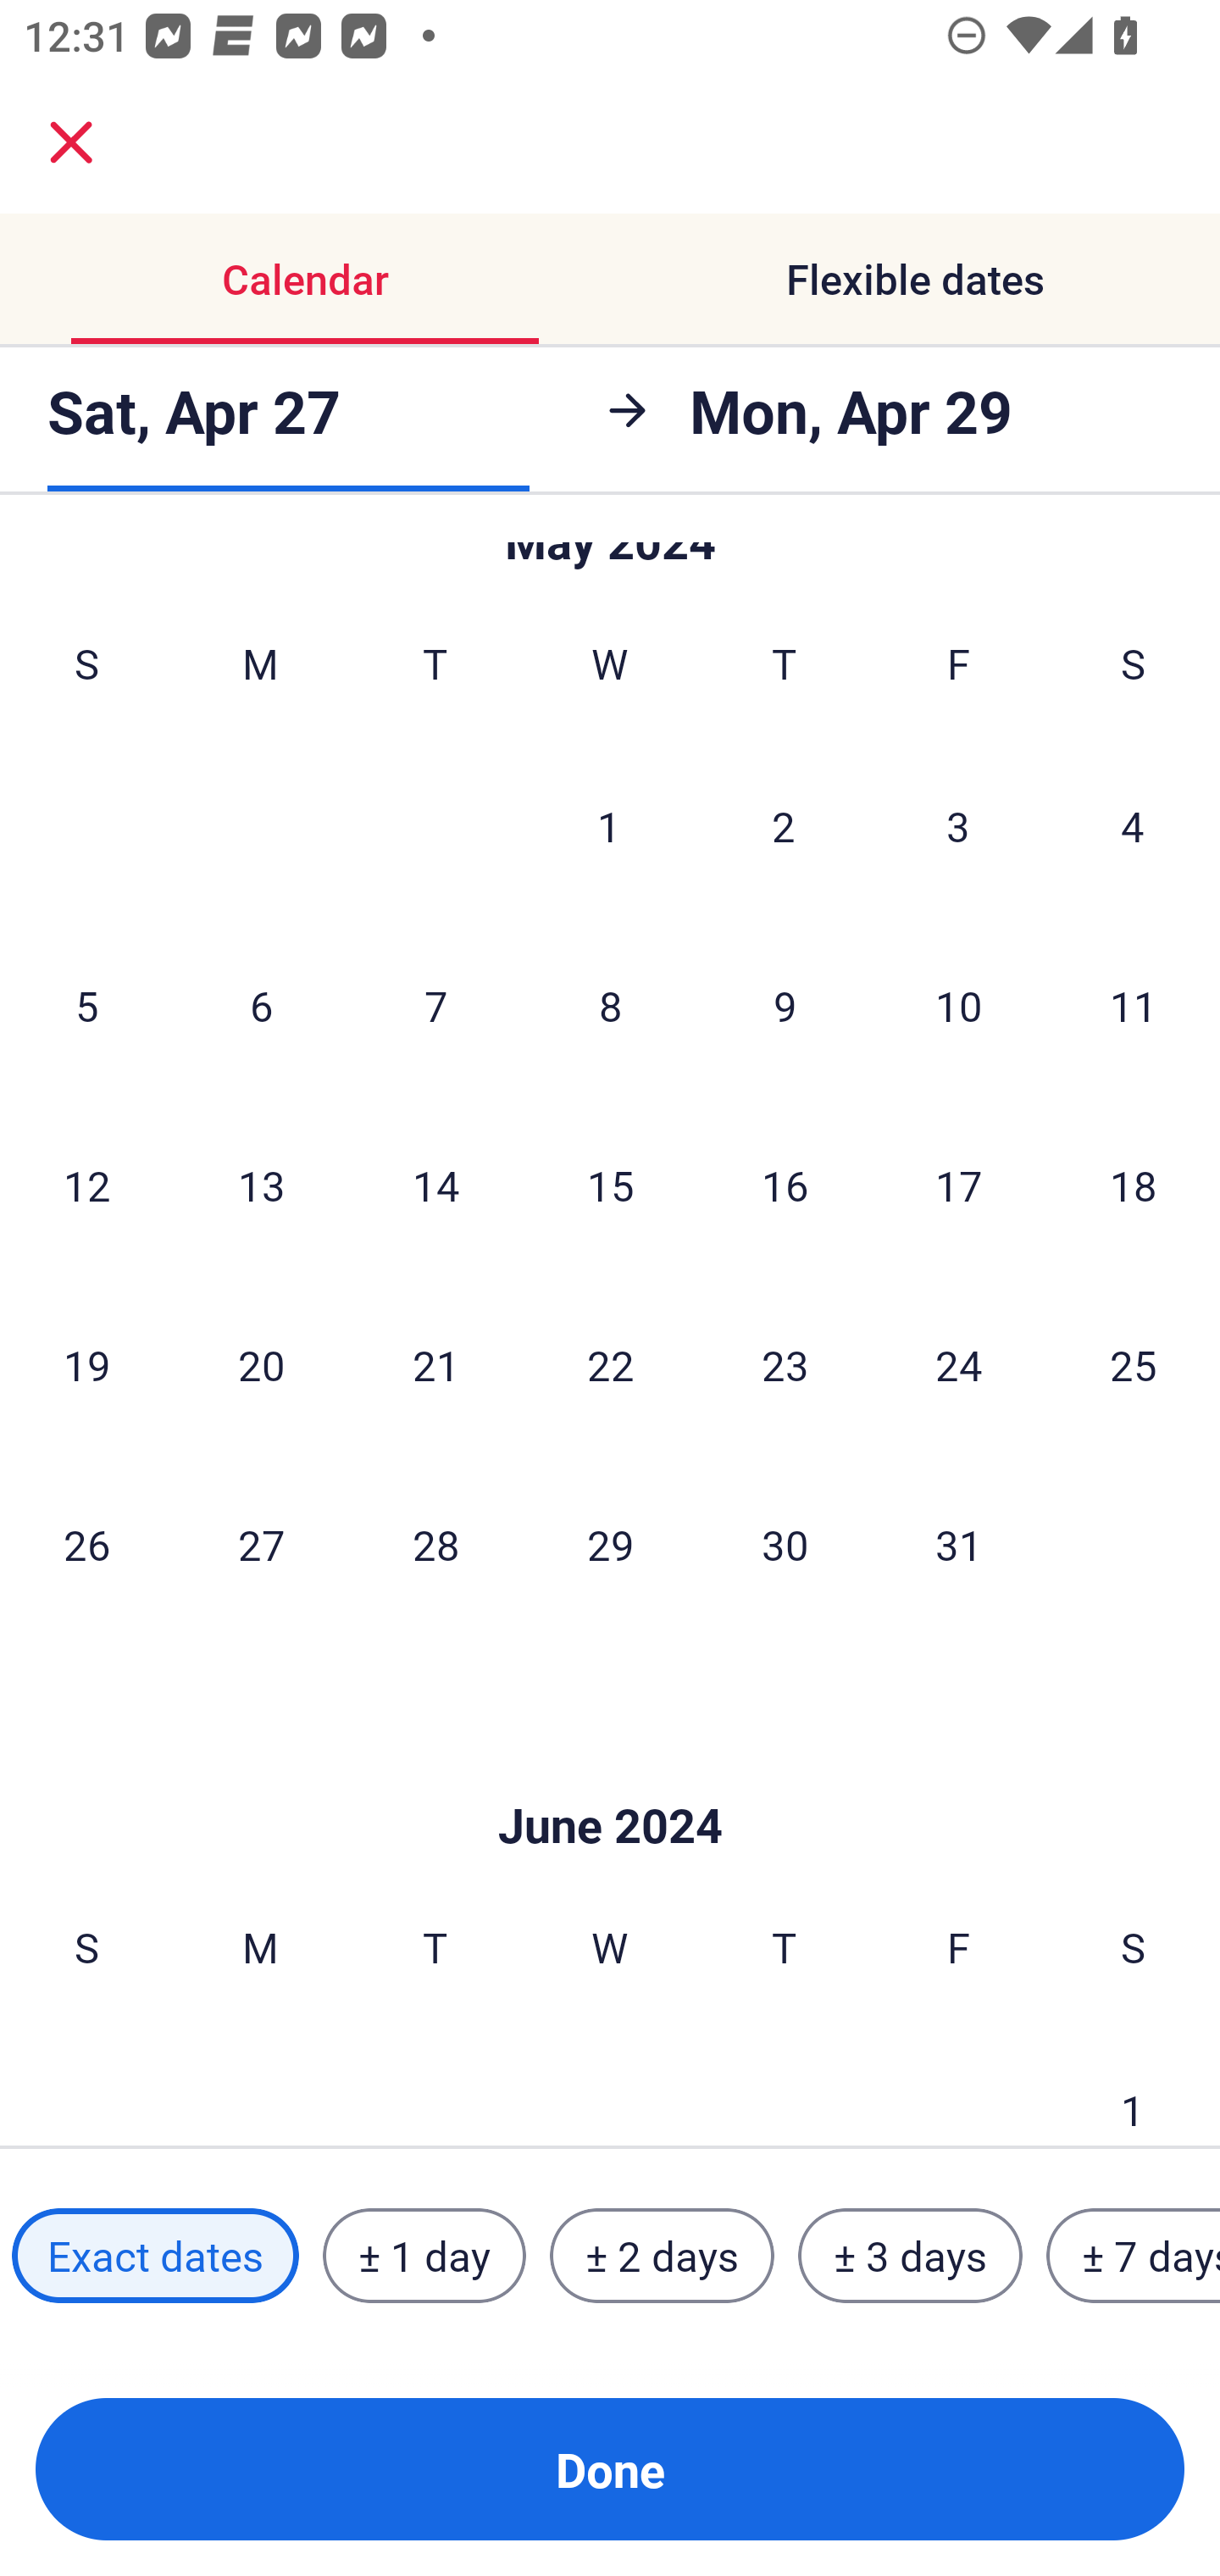 The image size is (1220, 2576). I want to click on 28 Tuesday, May 28, 2024, so click(435, 1544).